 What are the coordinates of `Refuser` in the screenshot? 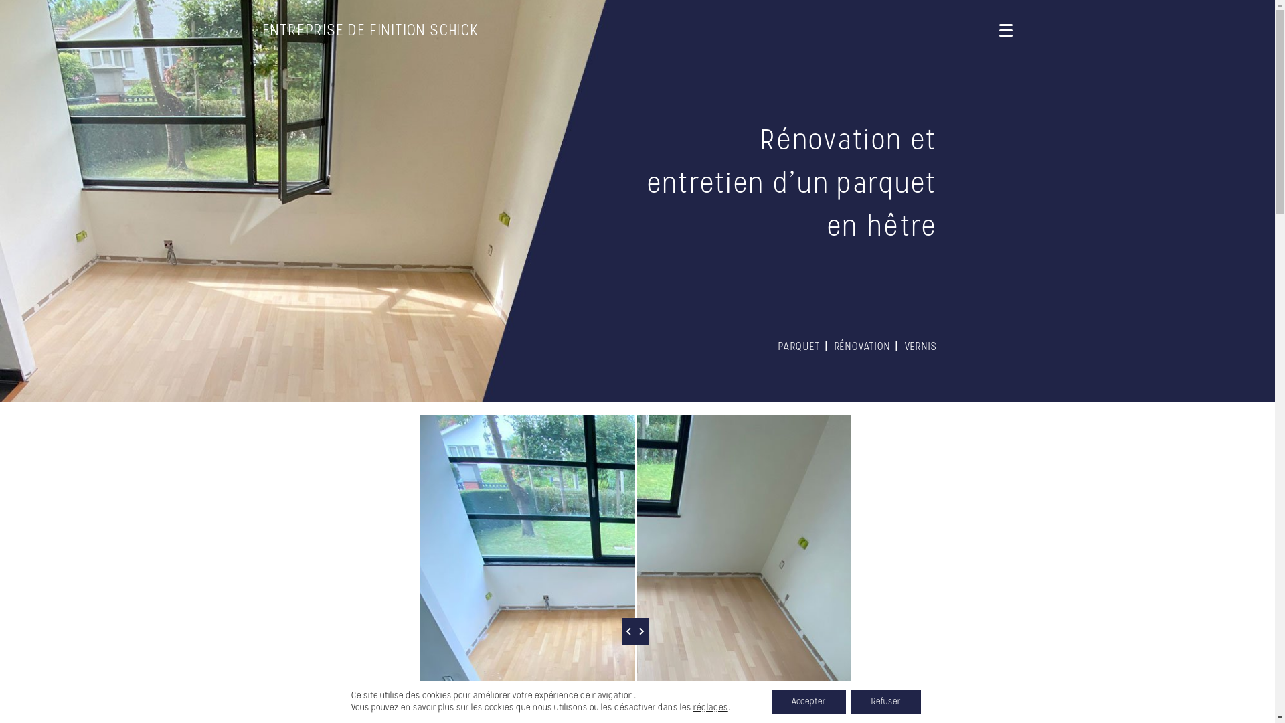 It's located at (886, 702).